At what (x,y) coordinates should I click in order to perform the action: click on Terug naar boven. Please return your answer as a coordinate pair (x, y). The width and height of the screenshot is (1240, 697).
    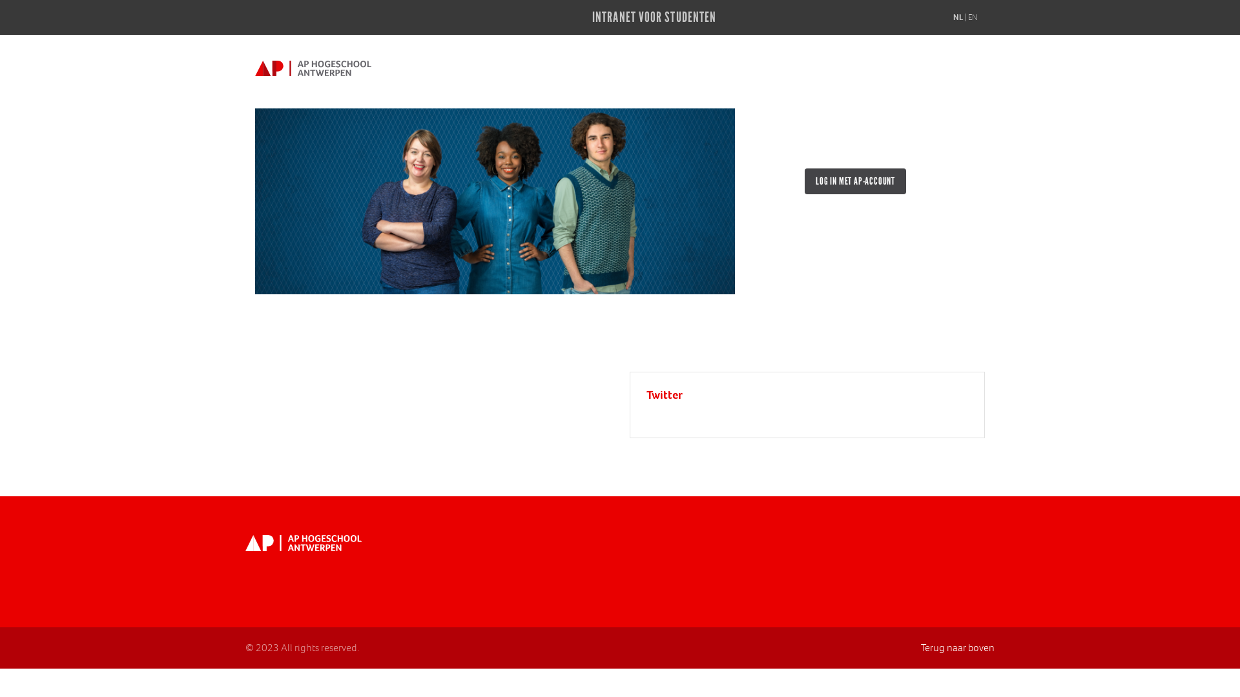
    Looking at the image, I should click on (958, 648).